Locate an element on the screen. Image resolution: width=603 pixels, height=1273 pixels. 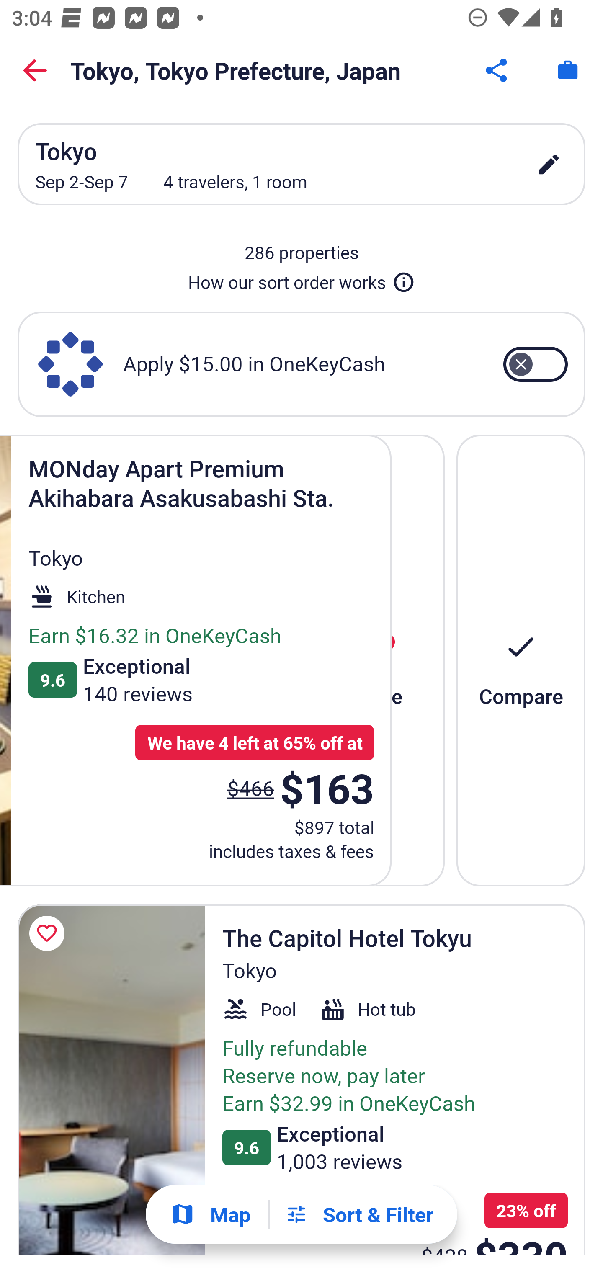
Show map Map Show map Button is located at coordinates (210, 1214).